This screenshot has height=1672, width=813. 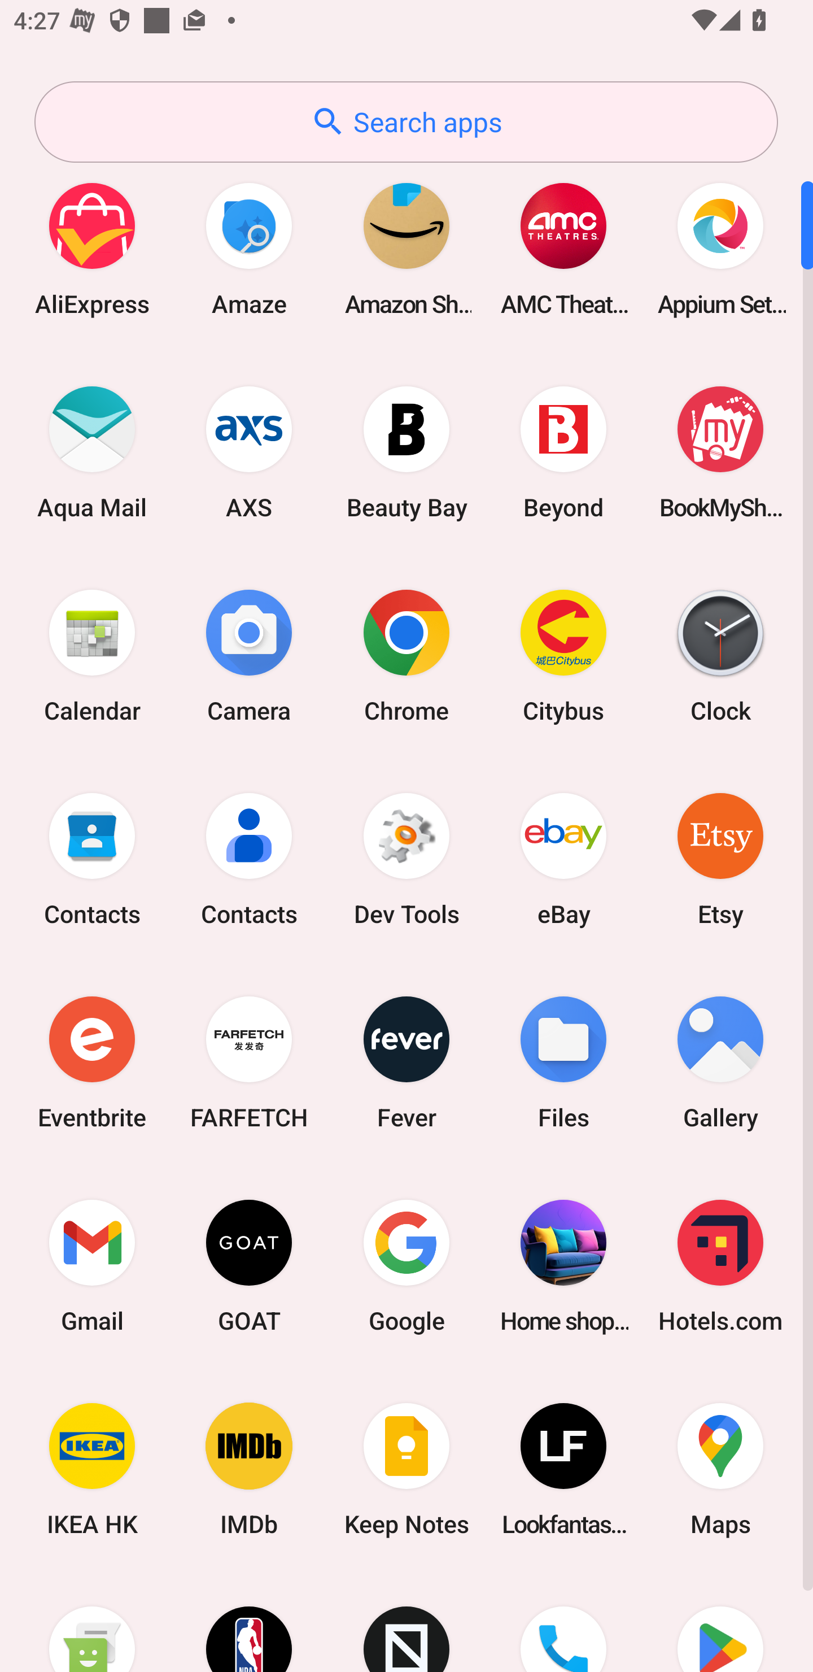 I want to click on IKEA HK, so click(x=92, y=1470).